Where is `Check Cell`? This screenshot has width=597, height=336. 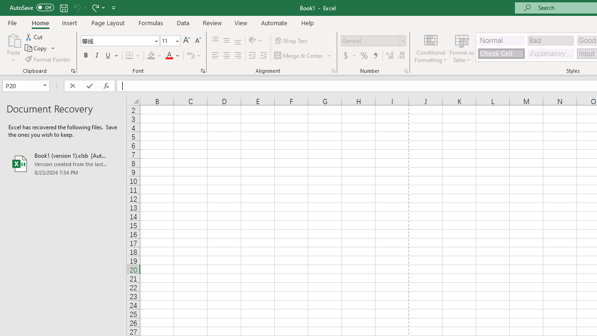
Check Cell is located at coordinates (501, 53).